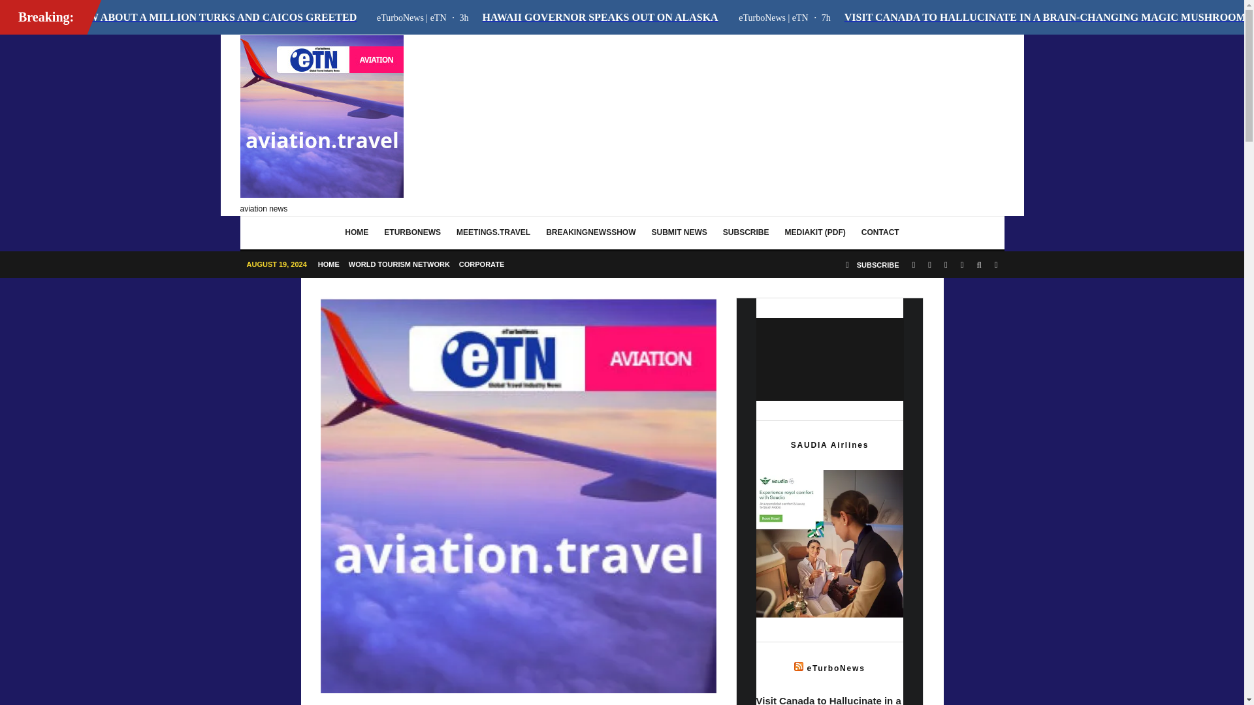  I want to click on MEETINGS.TRAVEL, so click(493, 232).